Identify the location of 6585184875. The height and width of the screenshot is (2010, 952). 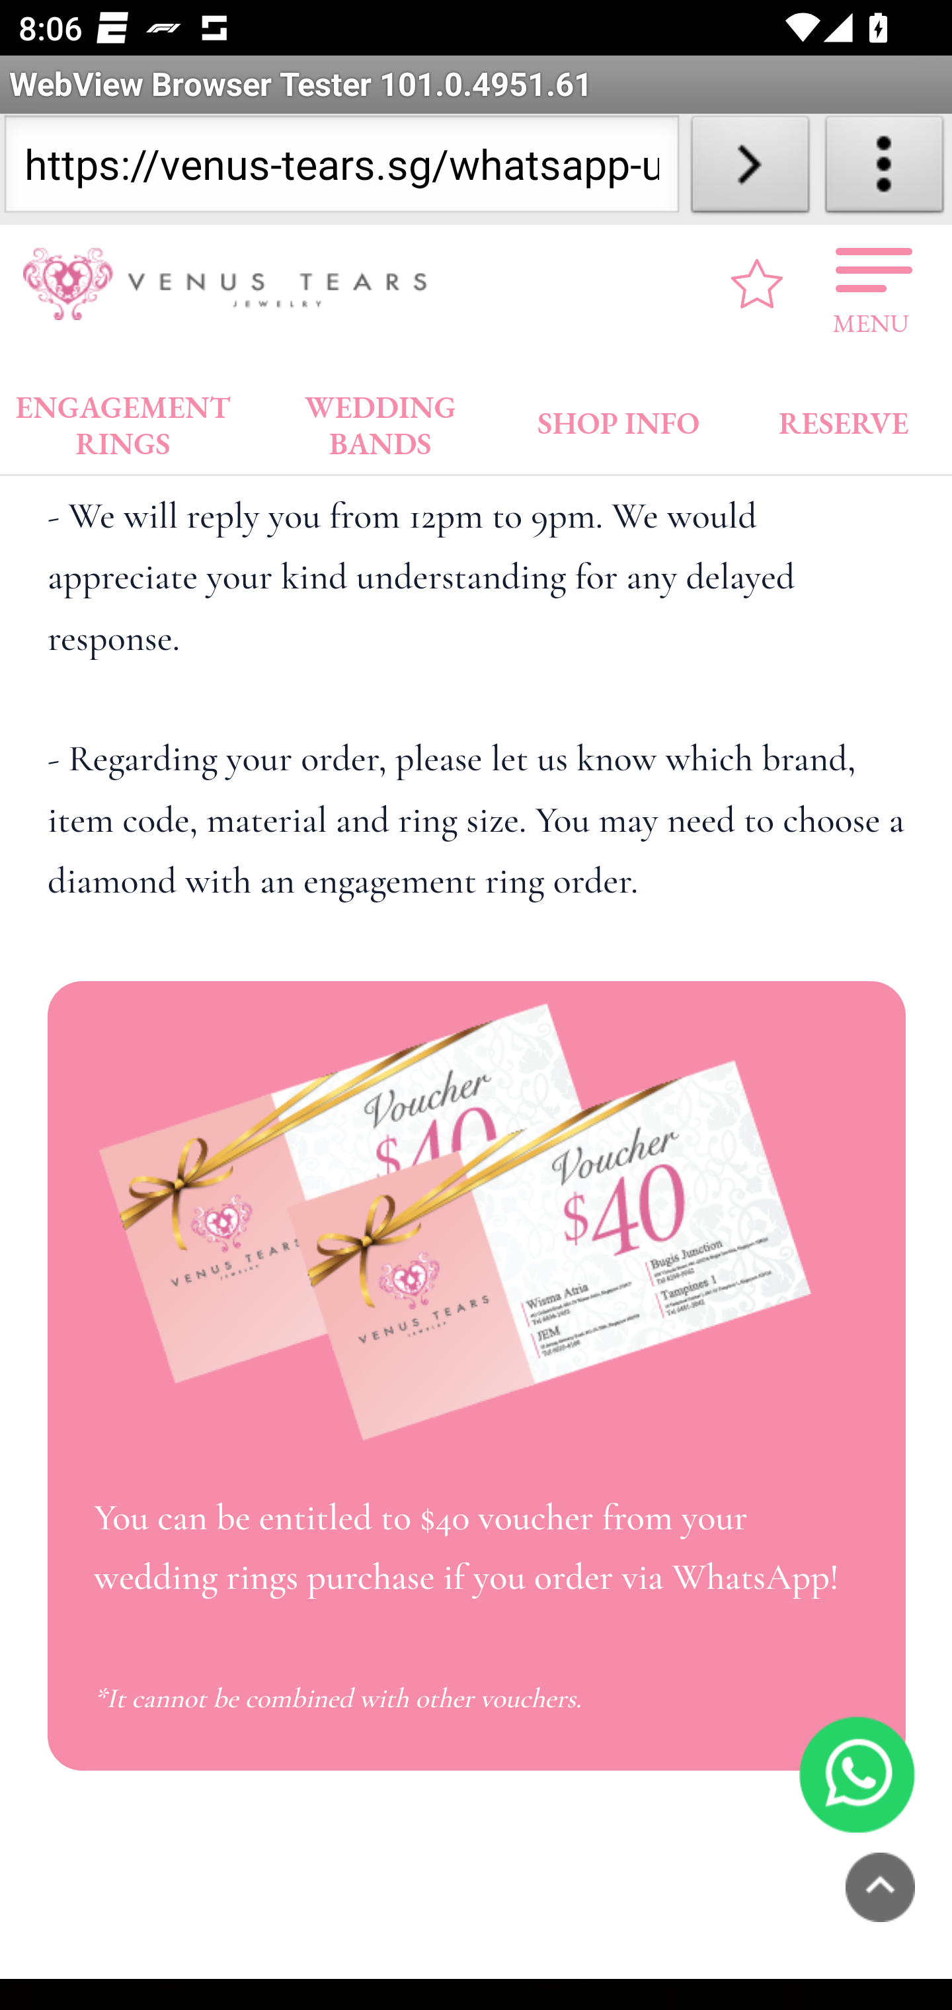
(857, 1776).